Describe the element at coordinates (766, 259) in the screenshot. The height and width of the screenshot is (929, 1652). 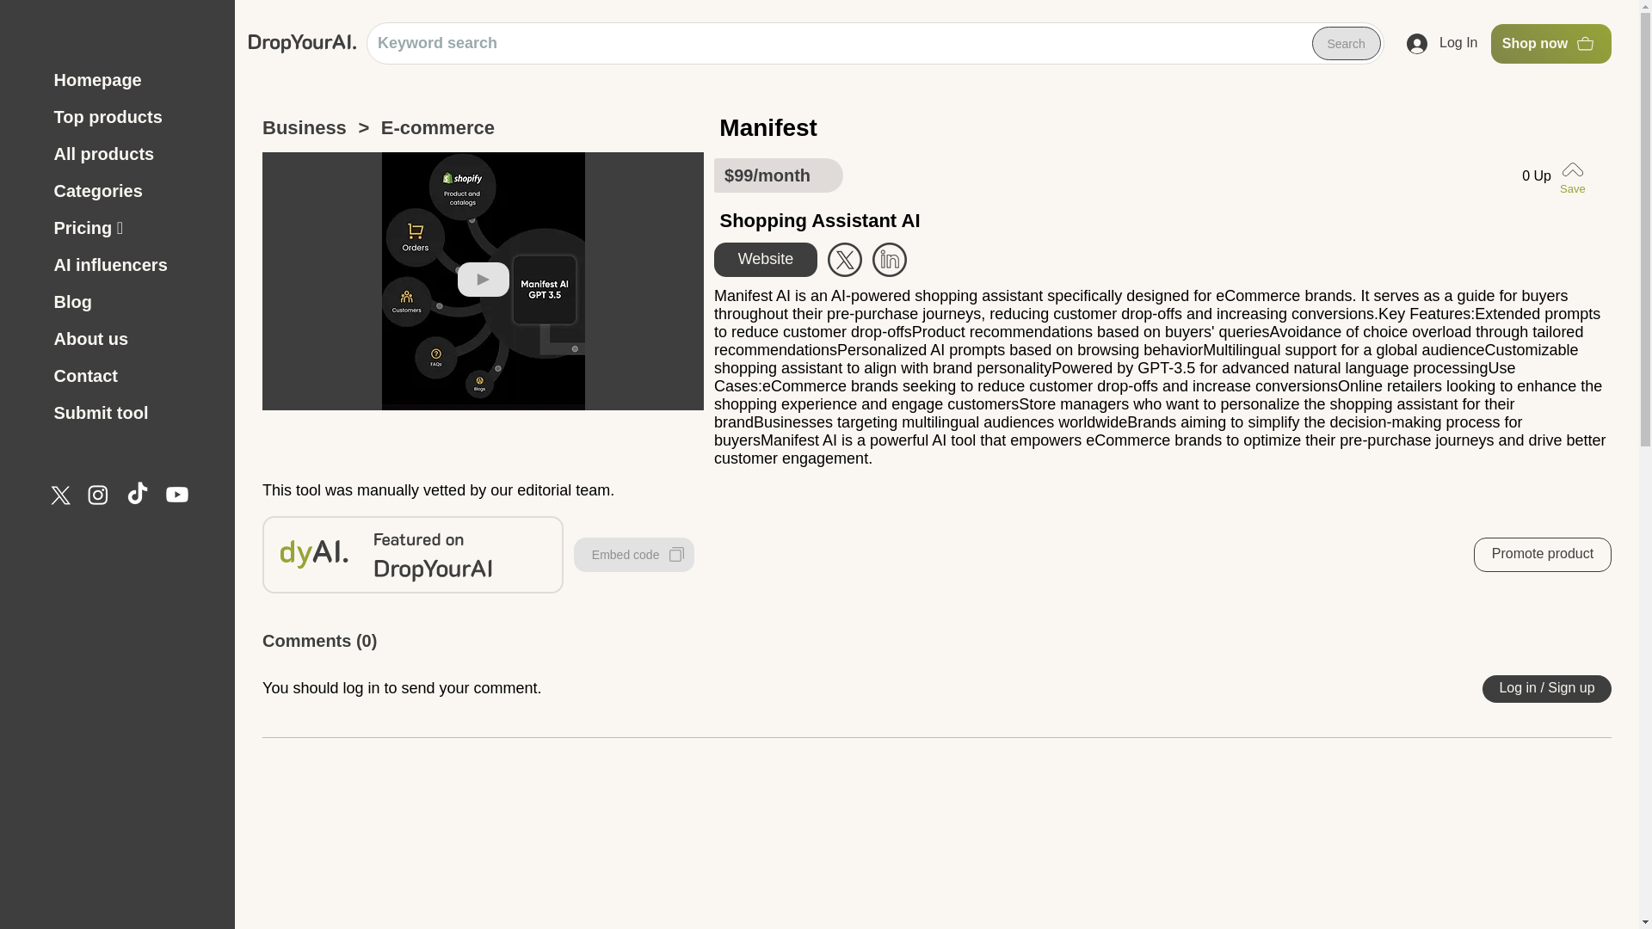
I see `Website` at that location.